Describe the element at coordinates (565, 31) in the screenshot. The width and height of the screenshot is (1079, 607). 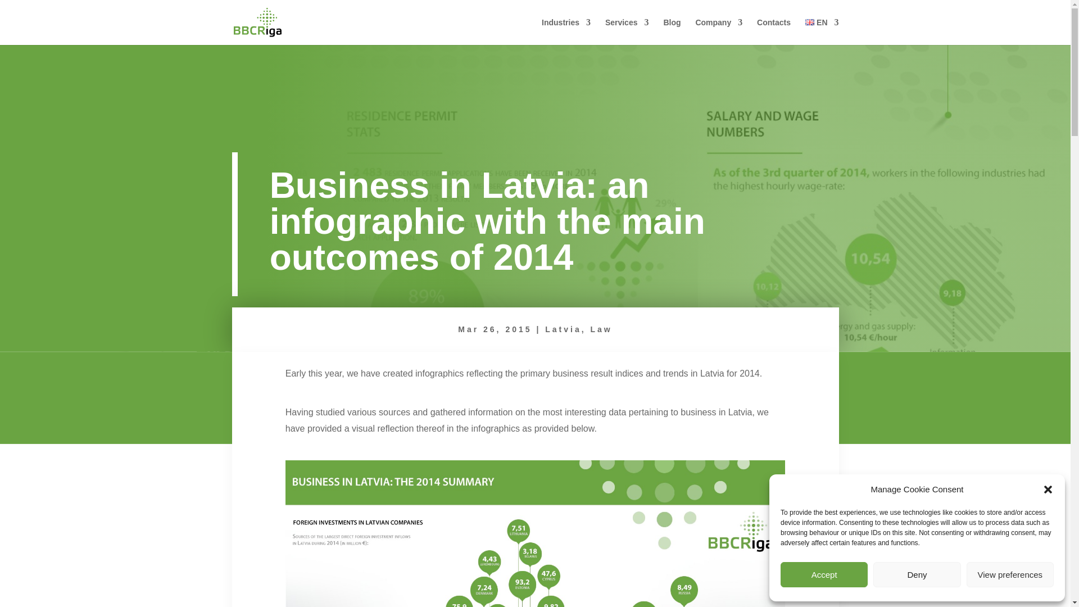
I see `Industries` at that location.